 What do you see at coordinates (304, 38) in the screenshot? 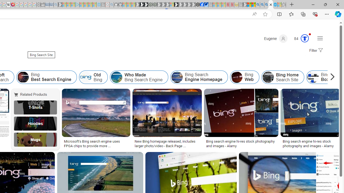
I see `AutomationID: serp_medal_svg` at bounding box center [304, 38].